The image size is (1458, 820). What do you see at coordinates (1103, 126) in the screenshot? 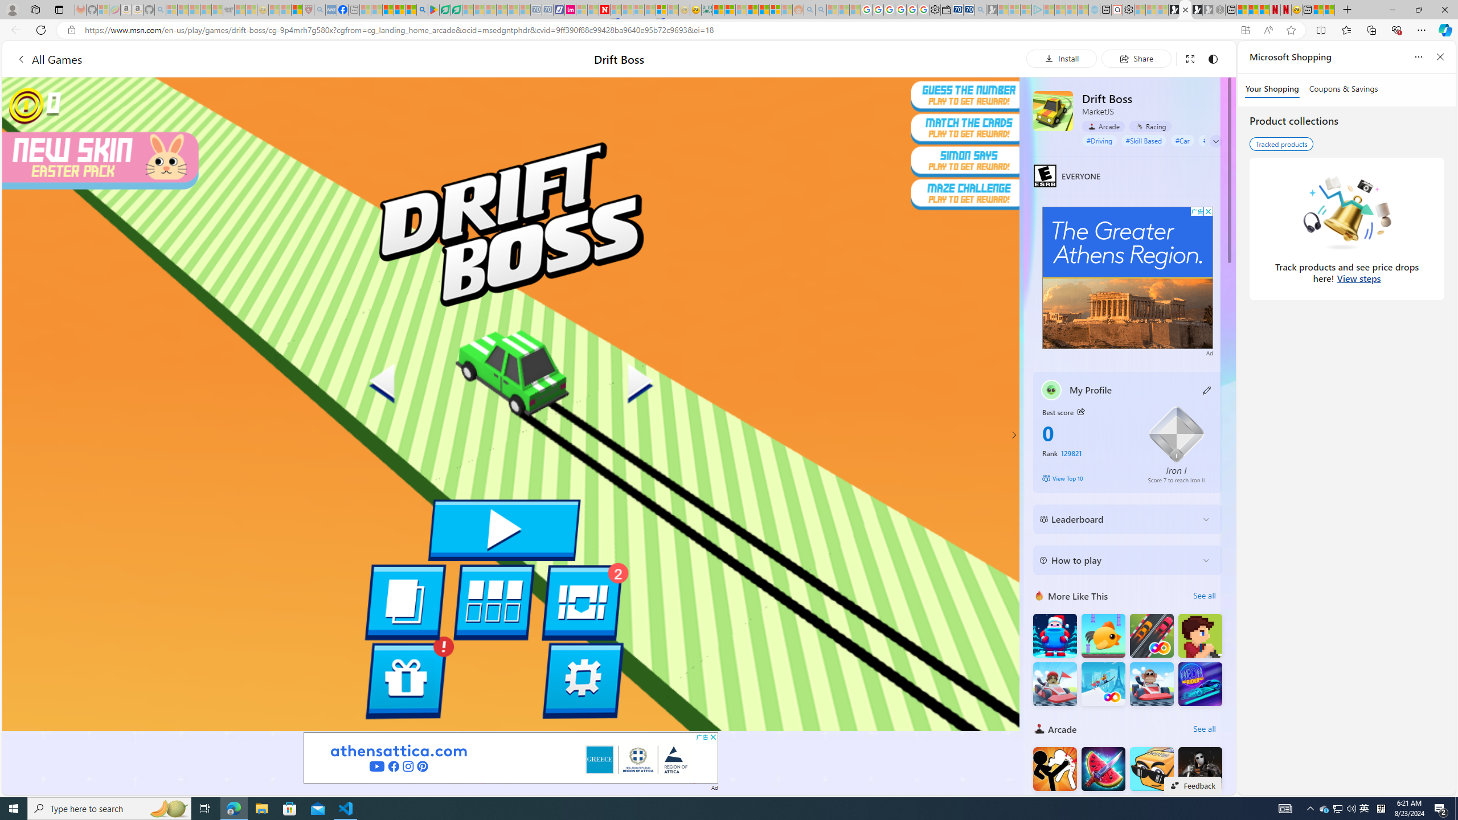
I see `Arcade` at bounding box center [1103, 126].